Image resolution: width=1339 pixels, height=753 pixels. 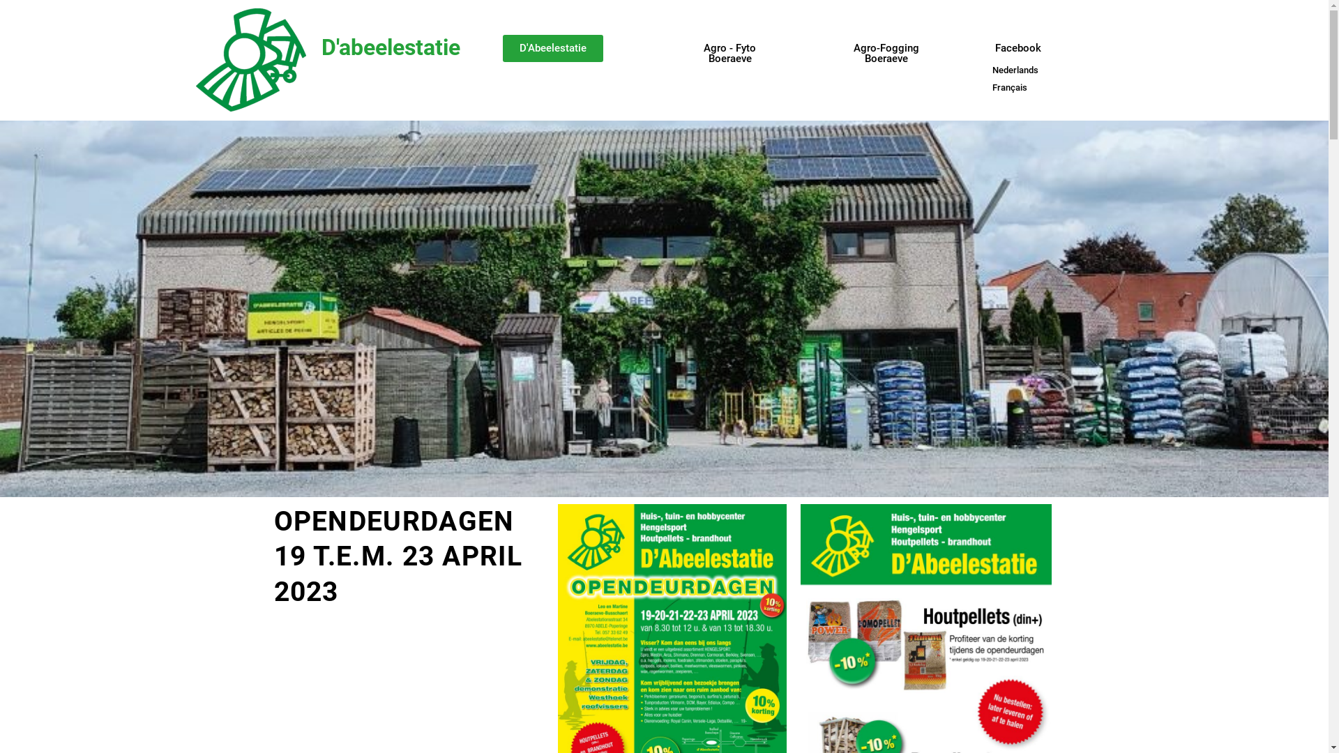 What do you see at coordinates (1018, 49) in the screenshot?
I see `Facebook` at bounding box center [1018, 49].